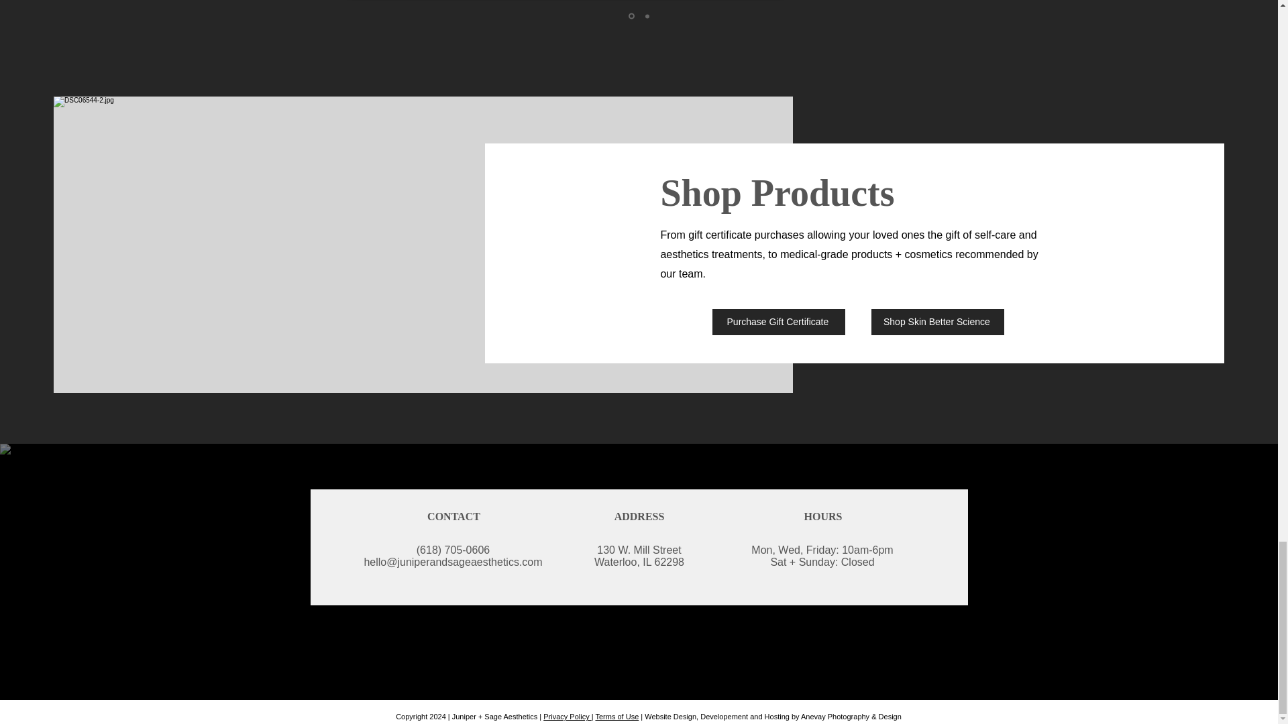 The image size is (1288, 724). Describe the element at coordinates (617, 716) in the screenshot. I see `Terms of Use` at that location.